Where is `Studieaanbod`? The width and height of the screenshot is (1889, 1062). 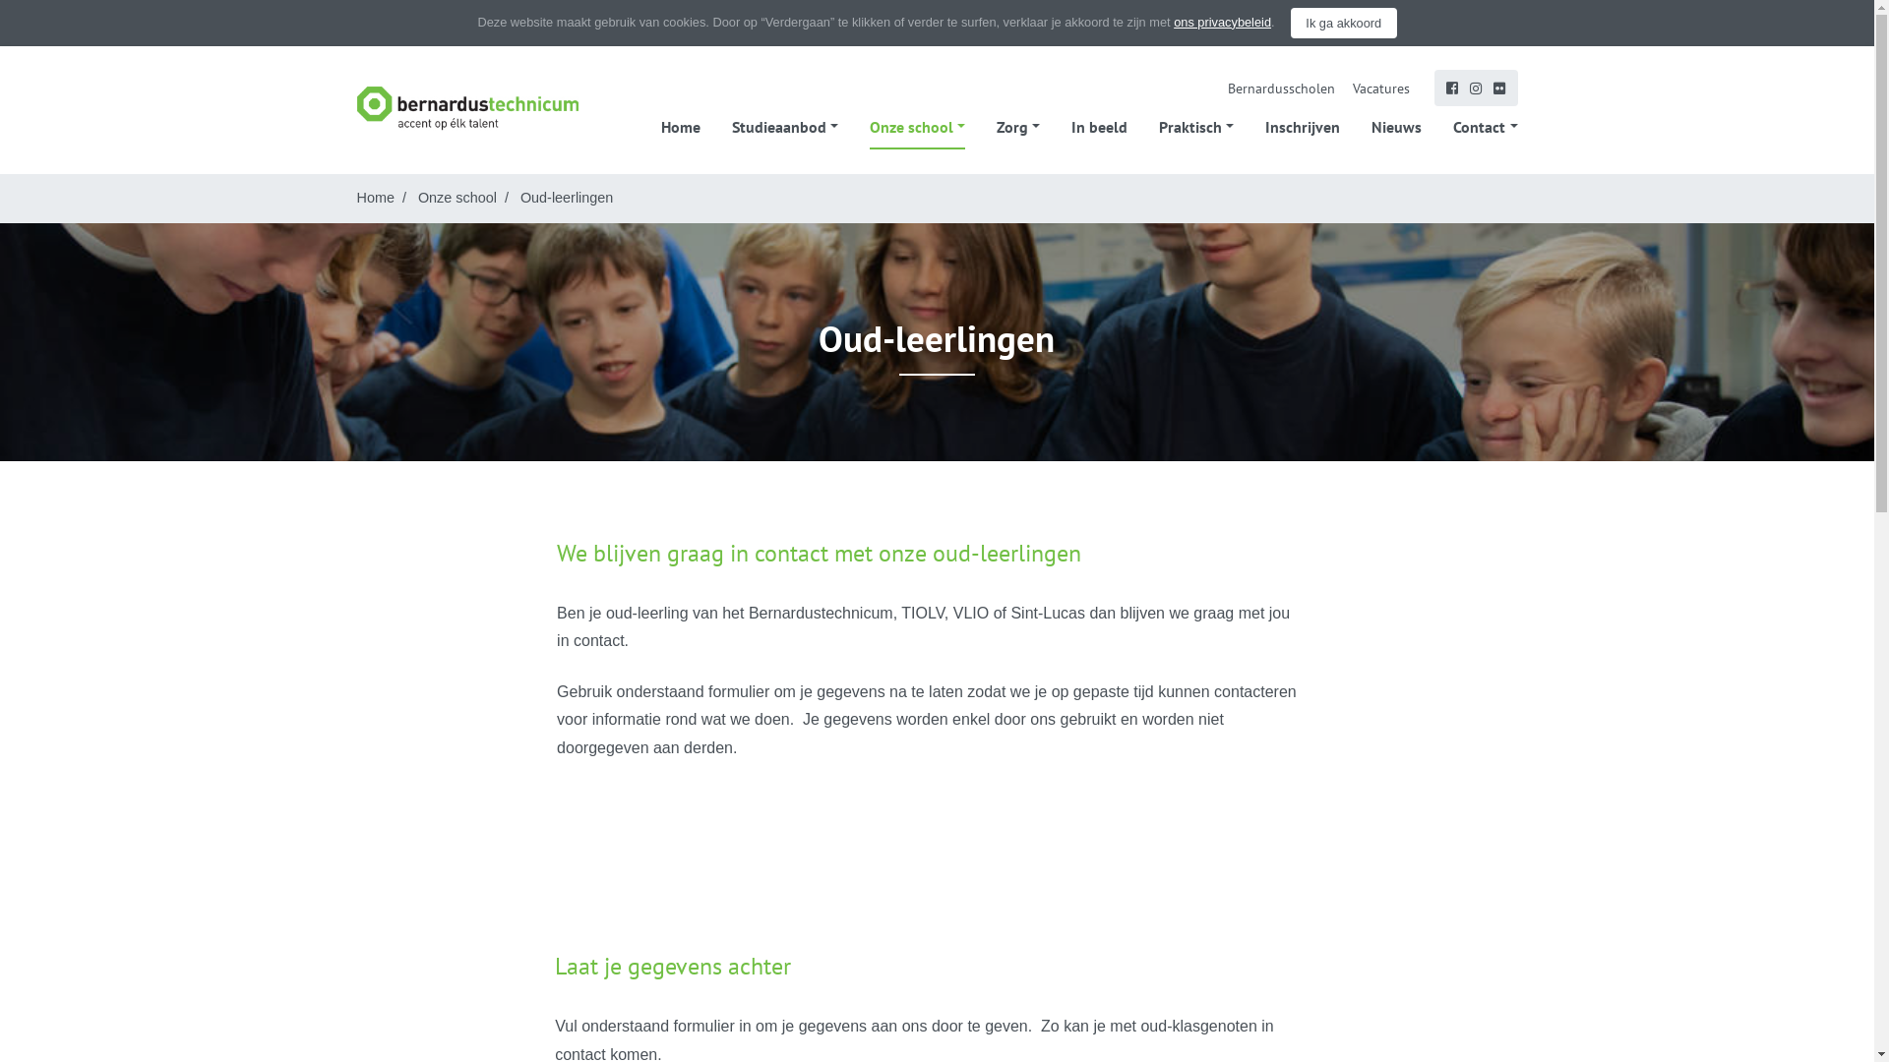
Studieaanbod is located at coordinates (785, 127).